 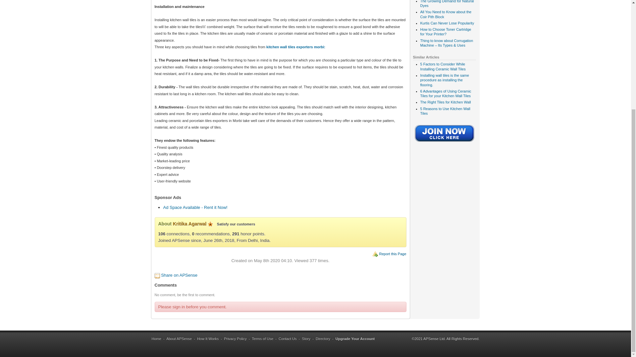 I want to click on 5 Reasons to Use Kitchen Wall Tiles, so click(x=445, y=111).